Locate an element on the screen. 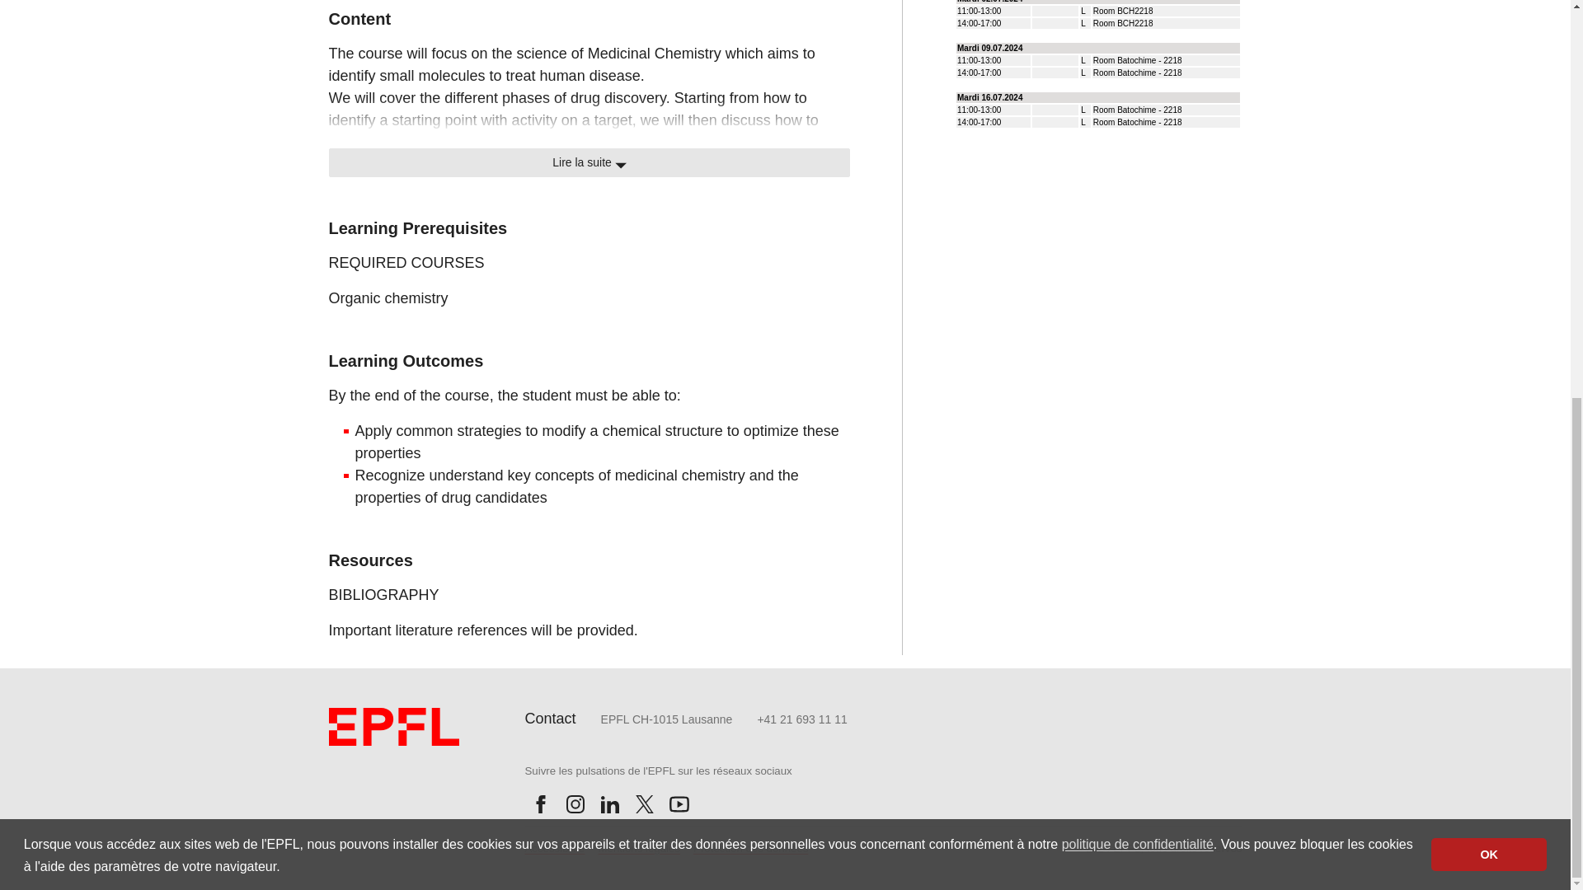  Suivez-nous sur Youtube. is located at coordinates (679, 803).